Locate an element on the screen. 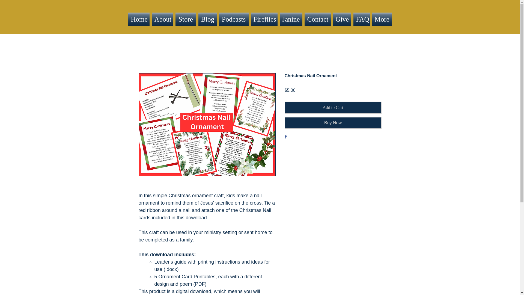 The image size is (524, 295). Buy Now is located at coordinates (333, 123).